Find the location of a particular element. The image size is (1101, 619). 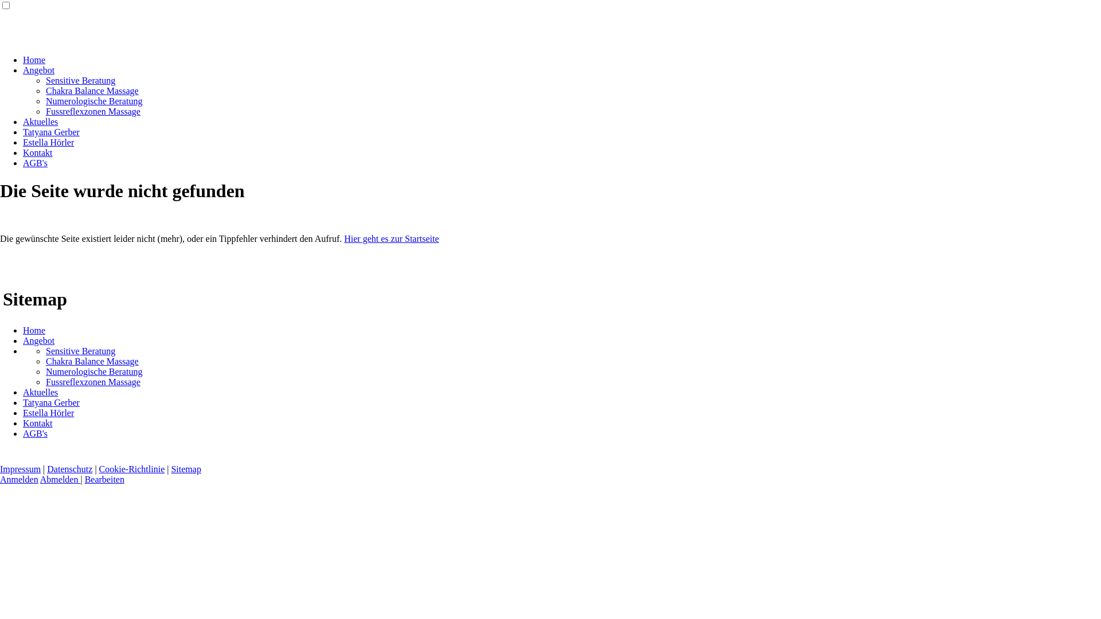

Kontakt is located at coordinates (38, 423).